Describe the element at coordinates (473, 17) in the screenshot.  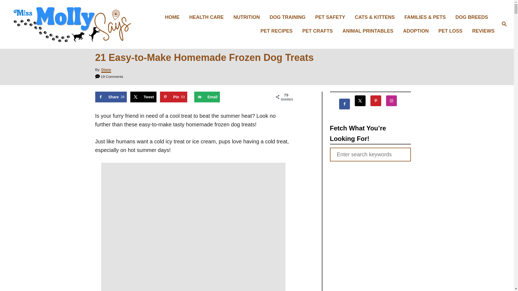
I see `DOG BREEDS` at that location.